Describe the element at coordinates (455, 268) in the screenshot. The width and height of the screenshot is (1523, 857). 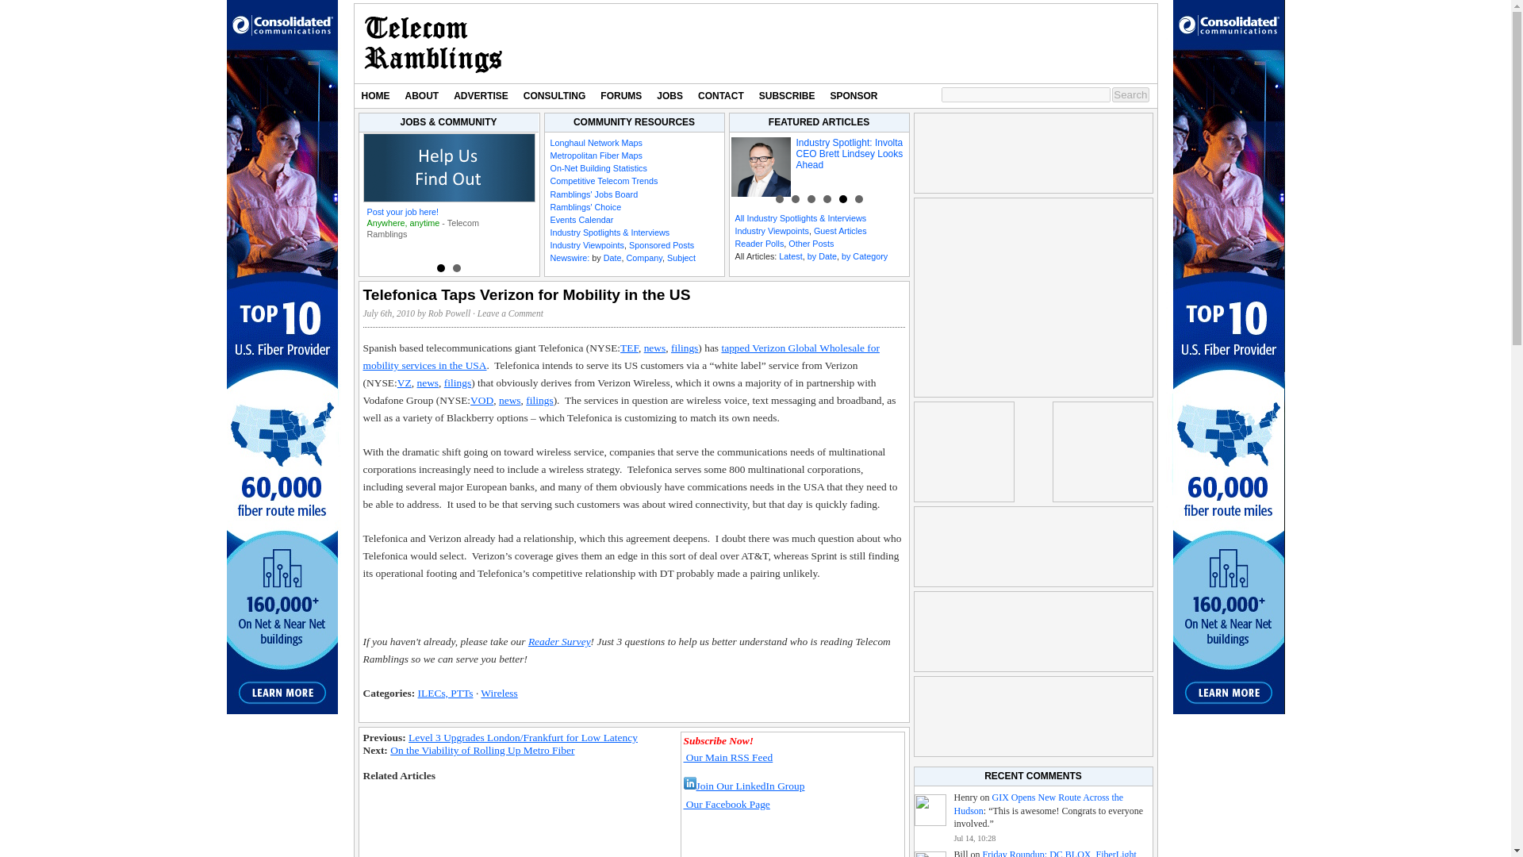
I see `2` at that location.